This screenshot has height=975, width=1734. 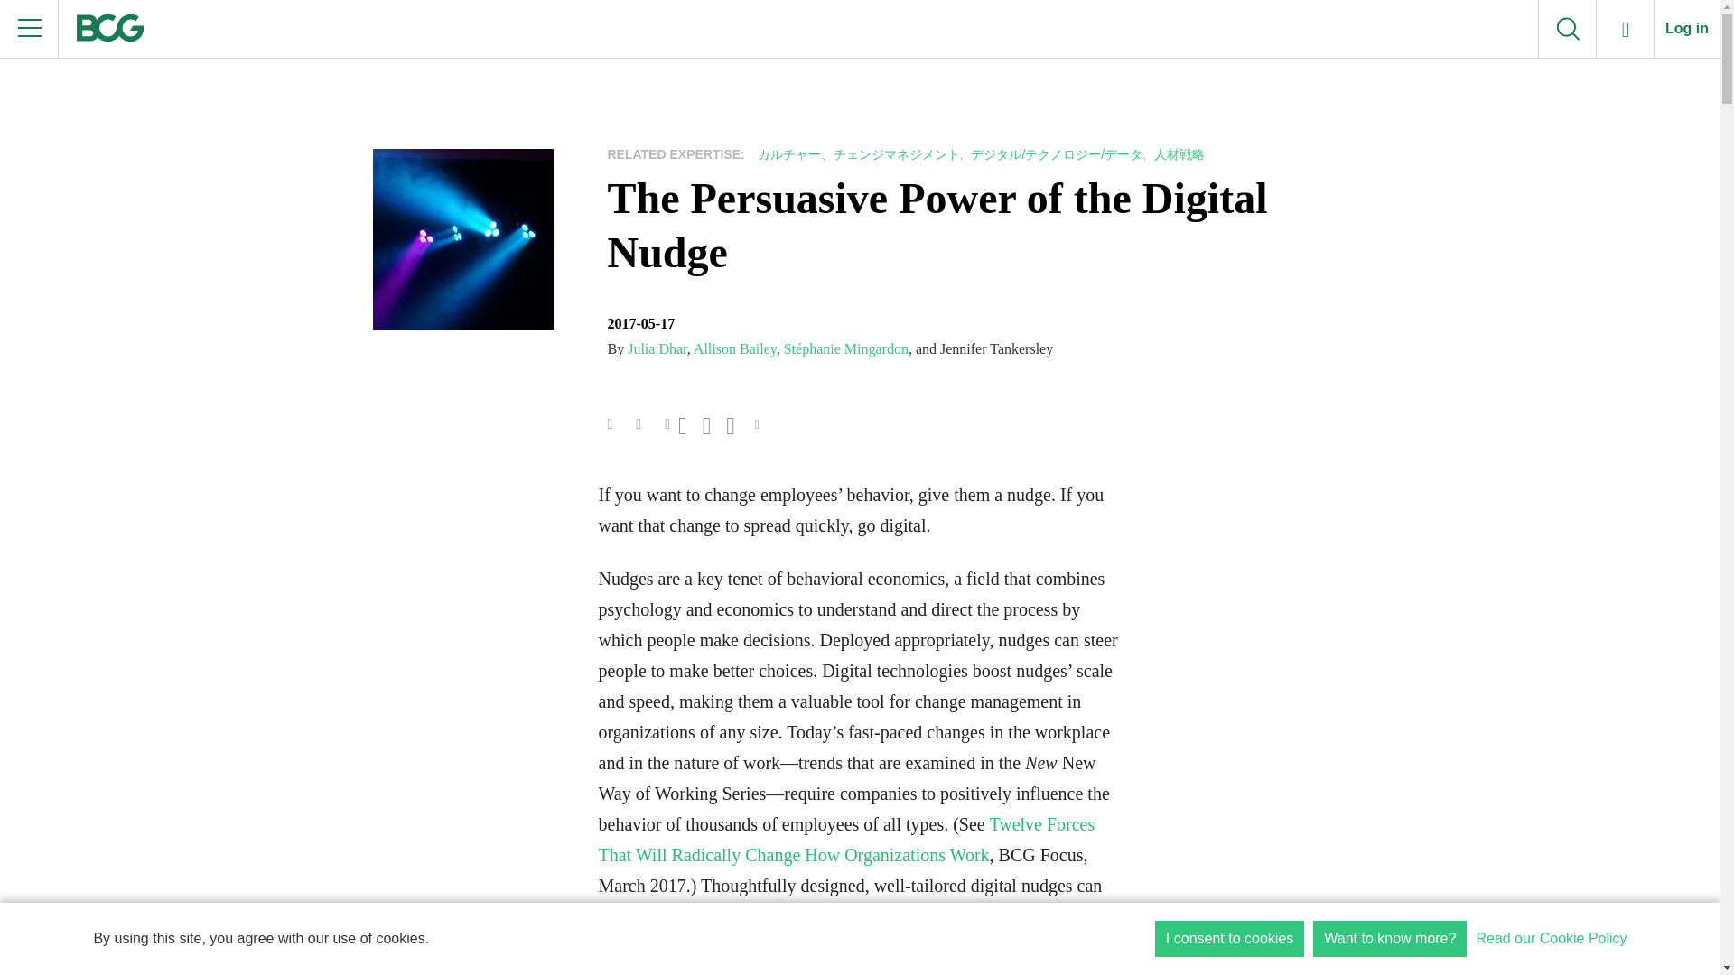 What do you see at coordinates (640, 421) in the screenshot?
I see `BCG-The-Persuasive-Power-of-the-Digital-Nudge.2-May-2017.pdf` at bounding box center [640, 421].